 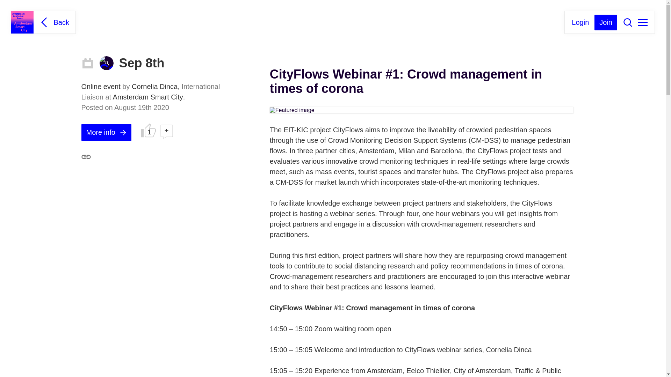 I want to click on Join, so click(x=606, y=22).